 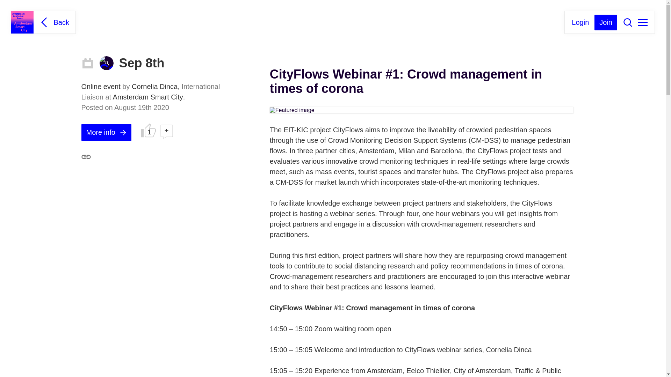 I want to click on Join, so click(x=606, y=22).